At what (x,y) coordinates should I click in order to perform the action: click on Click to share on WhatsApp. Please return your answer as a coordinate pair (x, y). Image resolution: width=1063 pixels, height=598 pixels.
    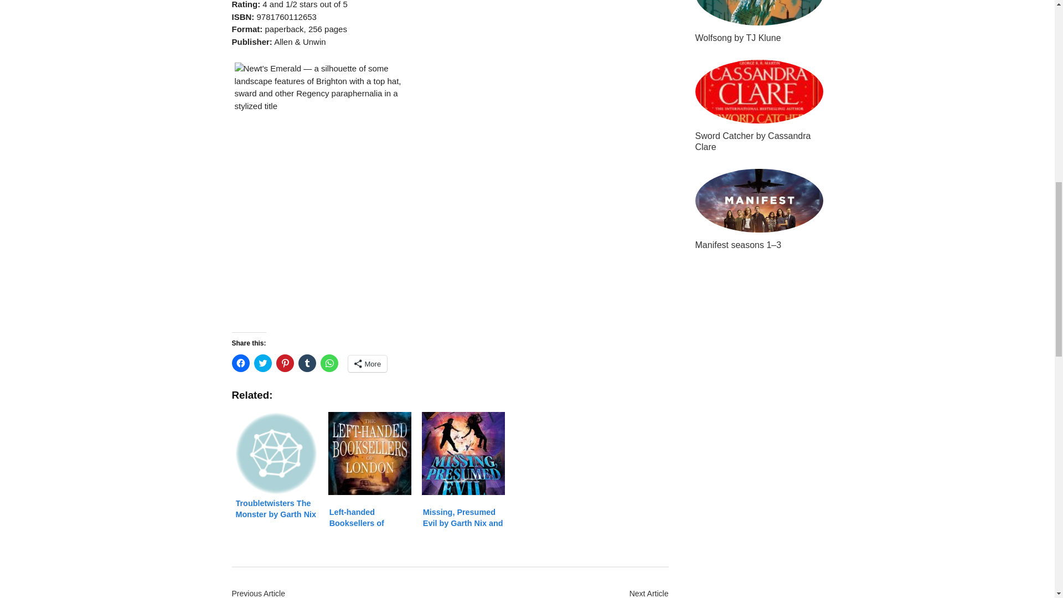
    Looking at the image, I should click on (329, 363).